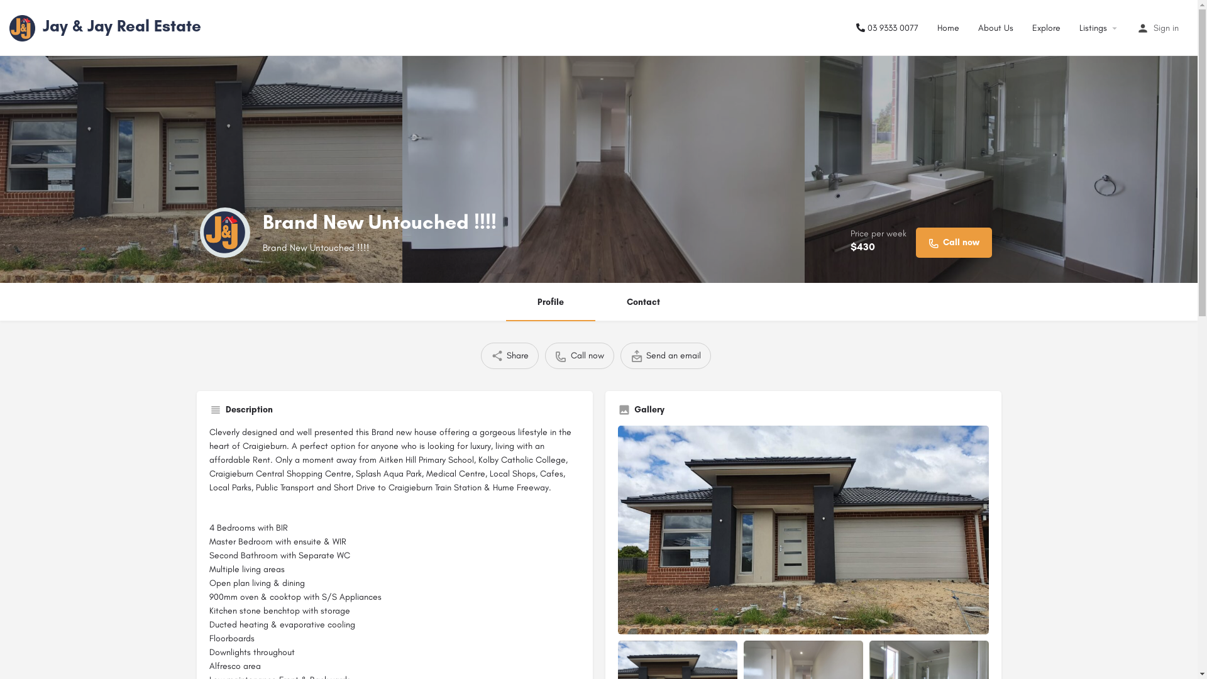  I want to click on 03 9333 0077, so click(888, 28).